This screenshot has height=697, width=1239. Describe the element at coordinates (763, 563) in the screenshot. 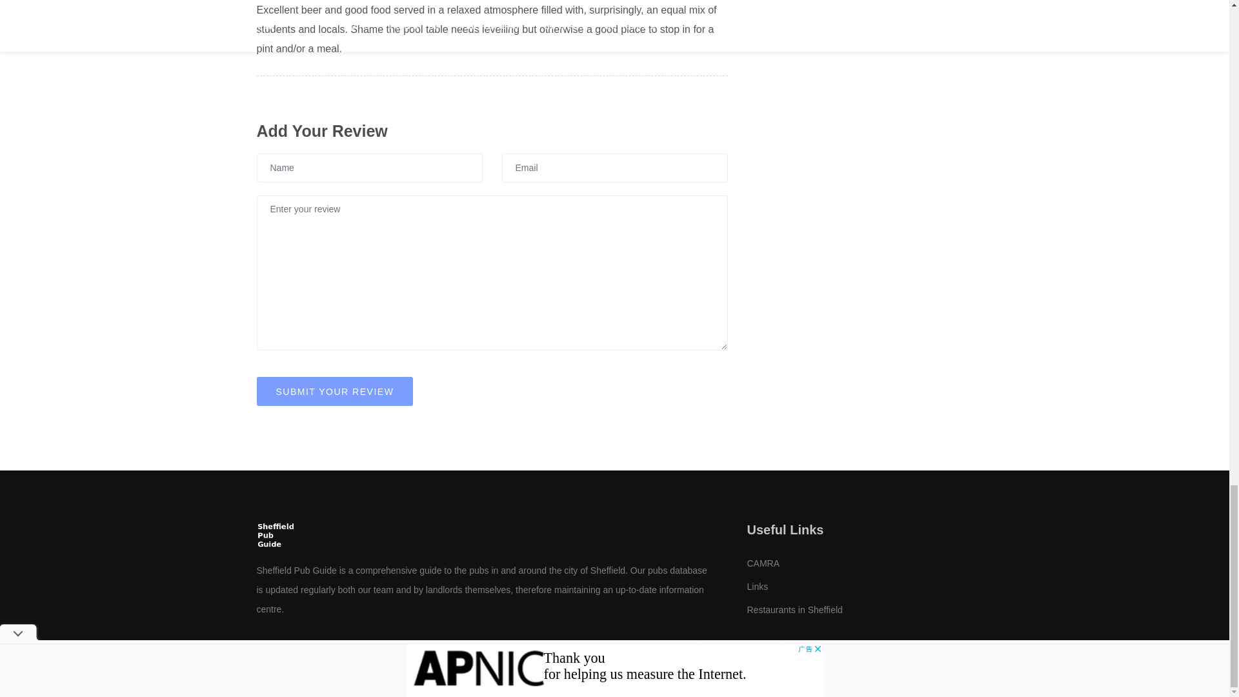

I see `CAMRA` at that location.